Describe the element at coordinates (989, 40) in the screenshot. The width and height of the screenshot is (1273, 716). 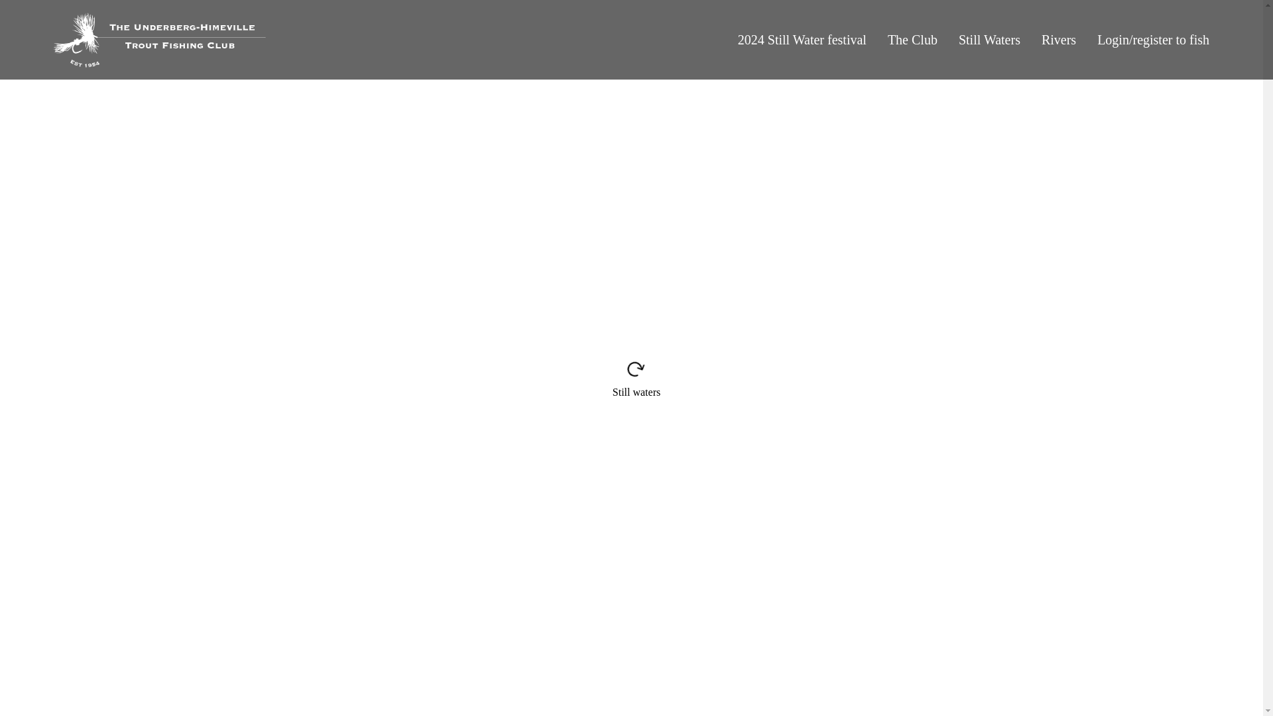
I see `Still Waters` at that location.